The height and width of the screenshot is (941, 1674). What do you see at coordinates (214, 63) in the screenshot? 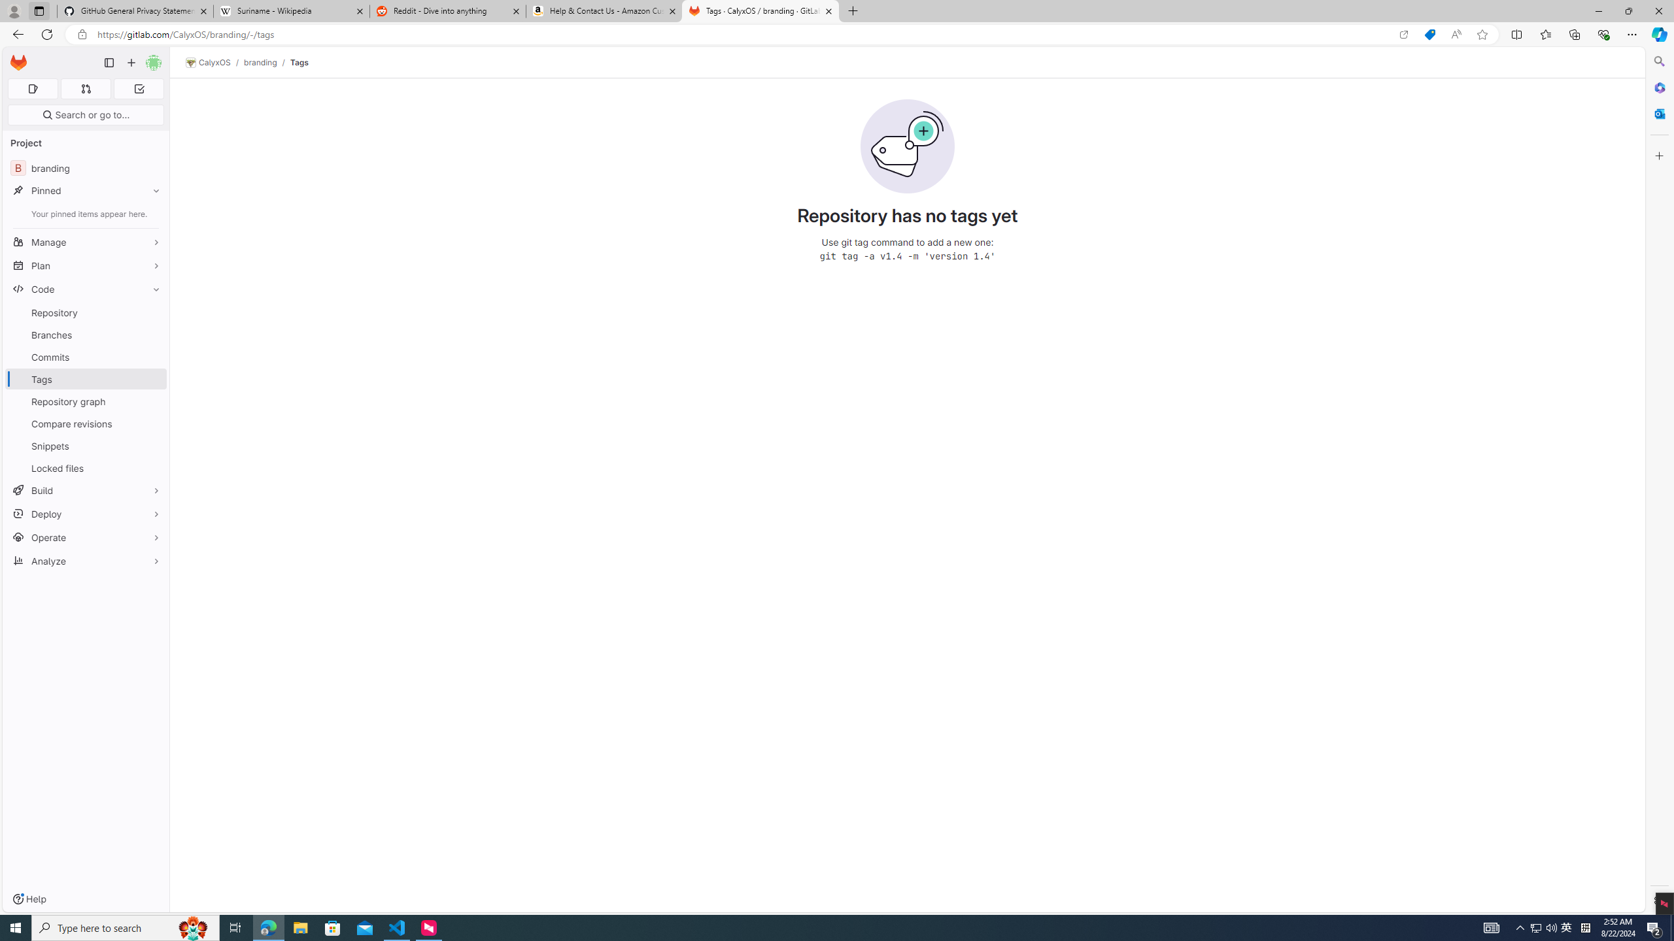
I see `CalyxOS/` at bounding box center [214, 63].